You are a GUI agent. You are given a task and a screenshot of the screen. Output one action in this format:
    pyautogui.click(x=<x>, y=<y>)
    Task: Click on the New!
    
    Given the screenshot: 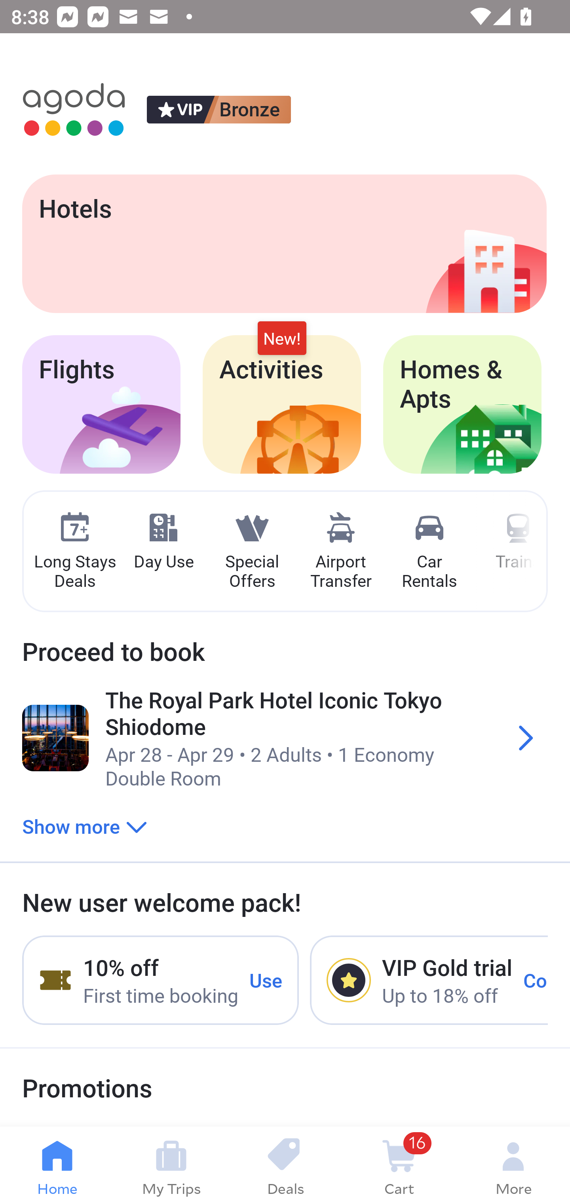 What is the action you would take?
    pyautogui.click(x=282, y=339)
    